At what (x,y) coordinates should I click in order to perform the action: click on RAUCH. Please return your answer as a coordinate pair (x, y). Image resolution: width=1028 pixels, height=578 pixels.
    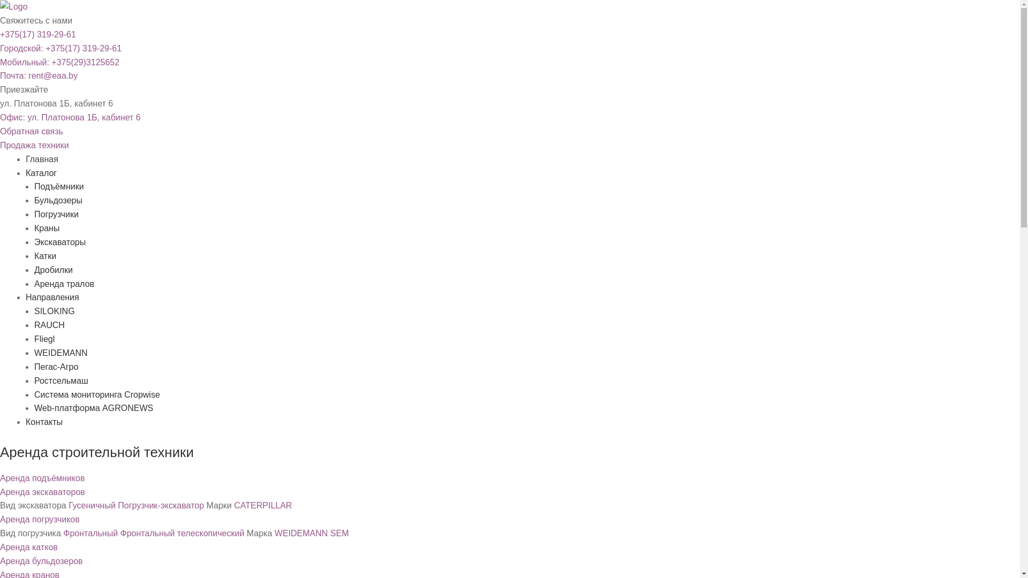
    Looking at the image, I should click on (49, 325).